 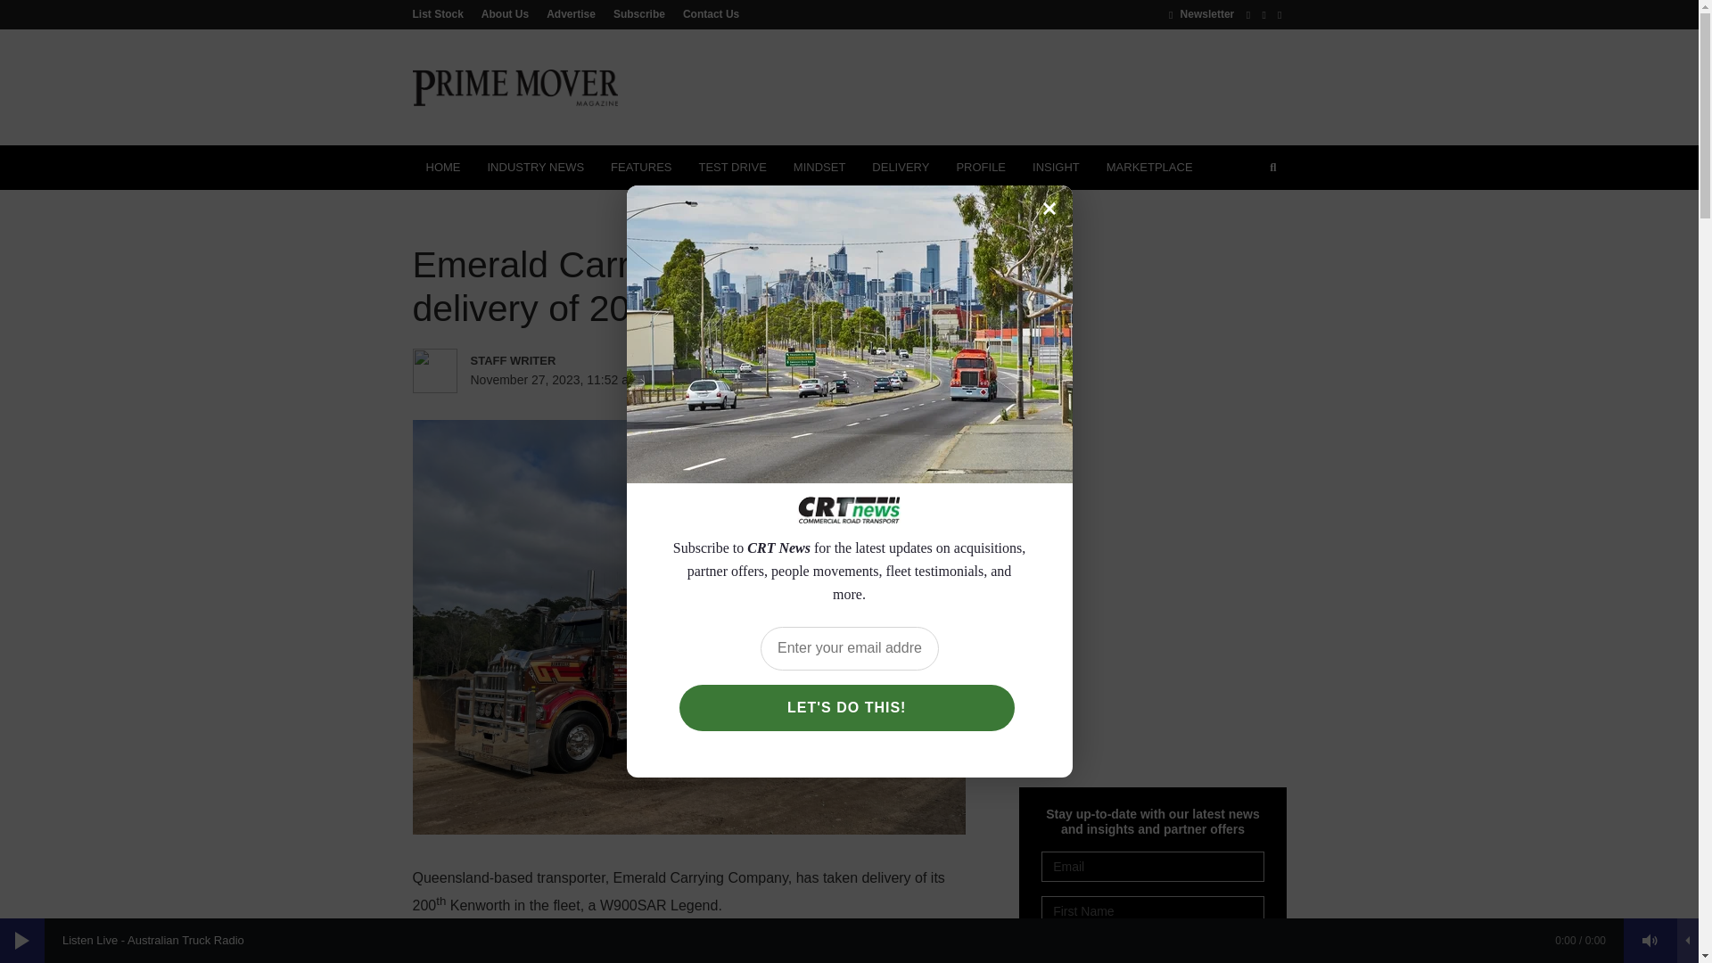 What do you see at coordinates (961, 86) in the screenshot?
I see `3rd party ad content` at bounding box center [961, 86].